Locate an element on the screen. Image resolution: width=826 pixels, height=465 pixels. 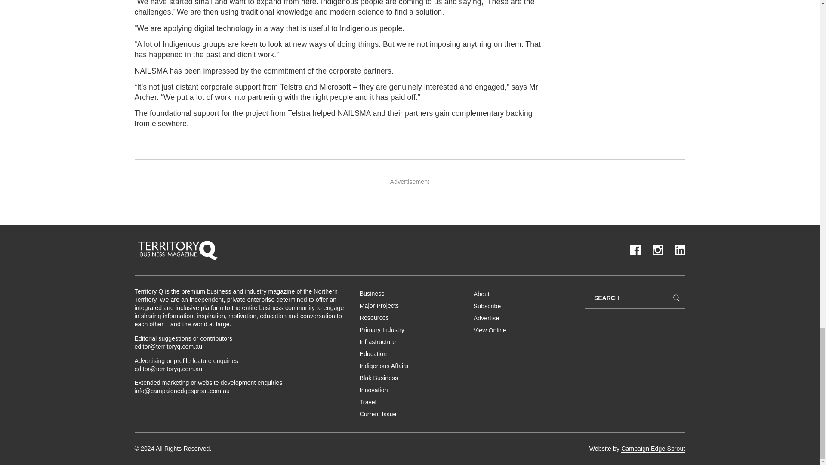
LinkedIn is located at coordinates (680, 250).